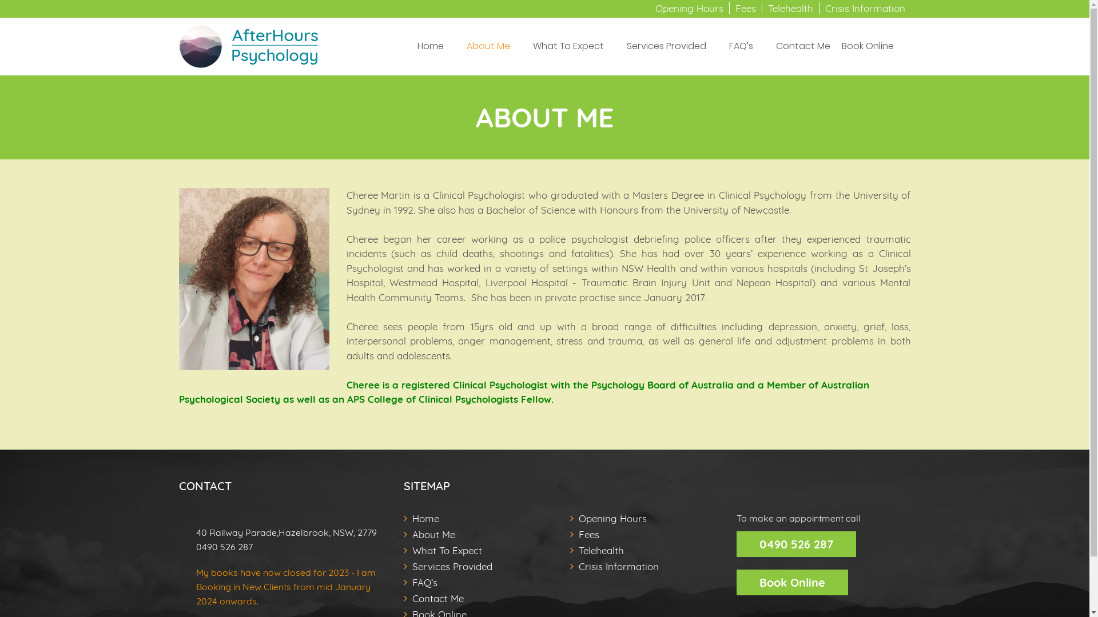 The image size is (1098, 617). Describe the element at coordinates (602, 551) in the screenshot. I see `Telehealth` at that location.